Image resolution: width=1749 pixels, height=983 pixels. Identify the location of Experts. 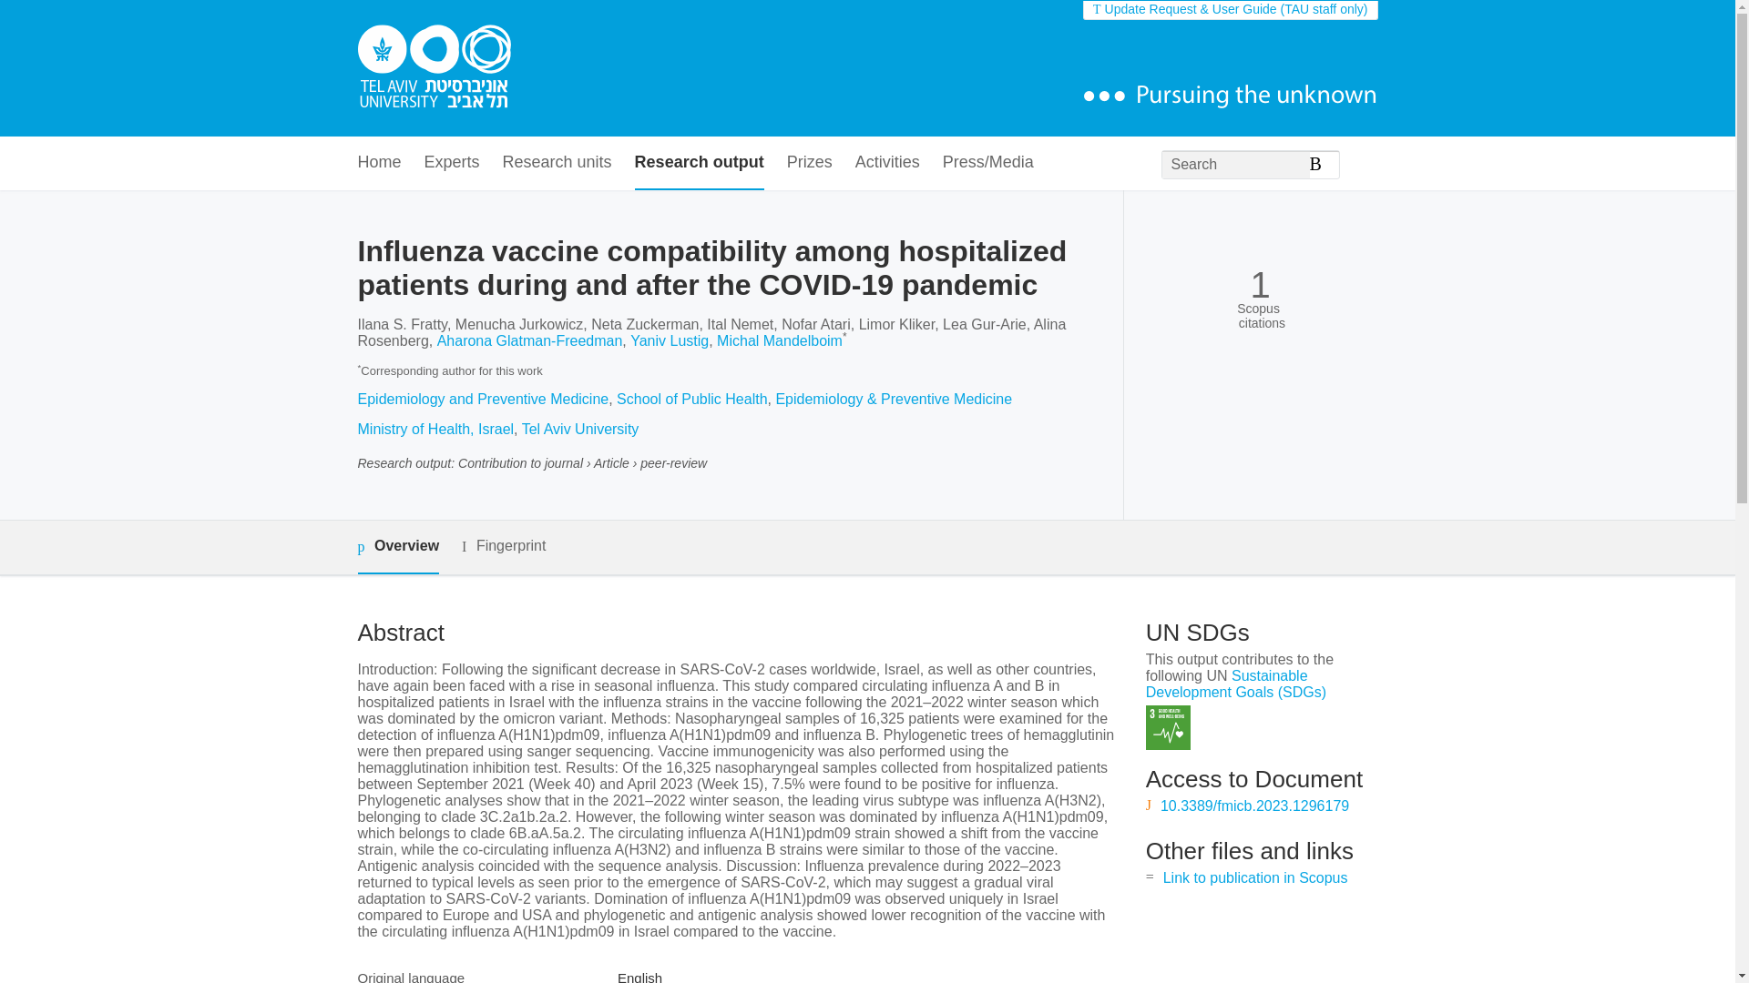
(452, 164).